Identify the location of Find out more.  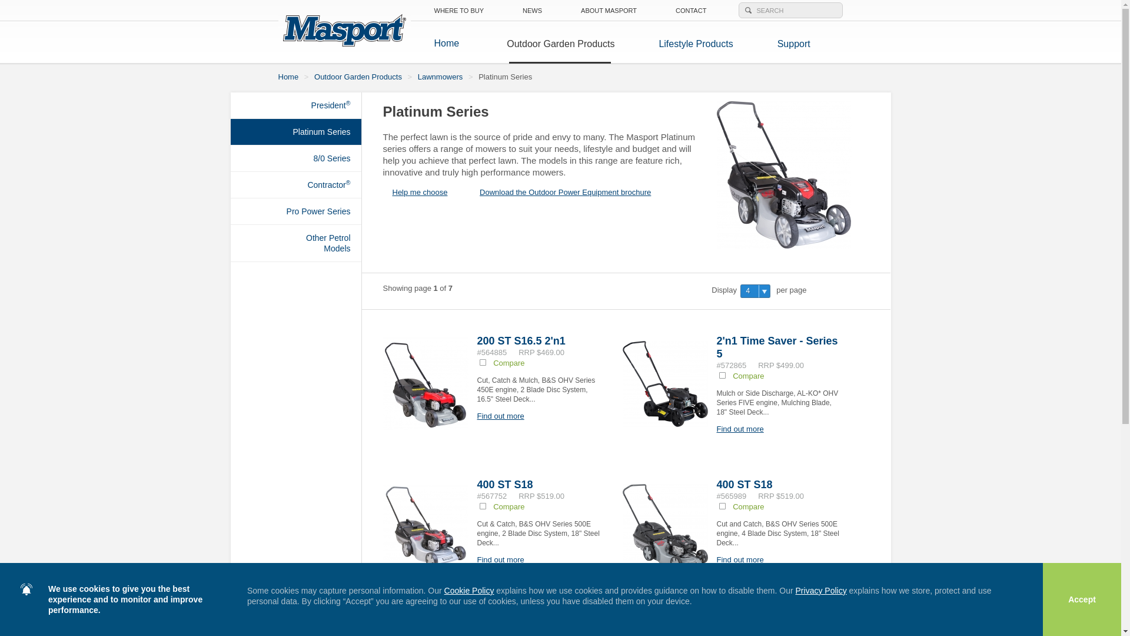
(740, 429).